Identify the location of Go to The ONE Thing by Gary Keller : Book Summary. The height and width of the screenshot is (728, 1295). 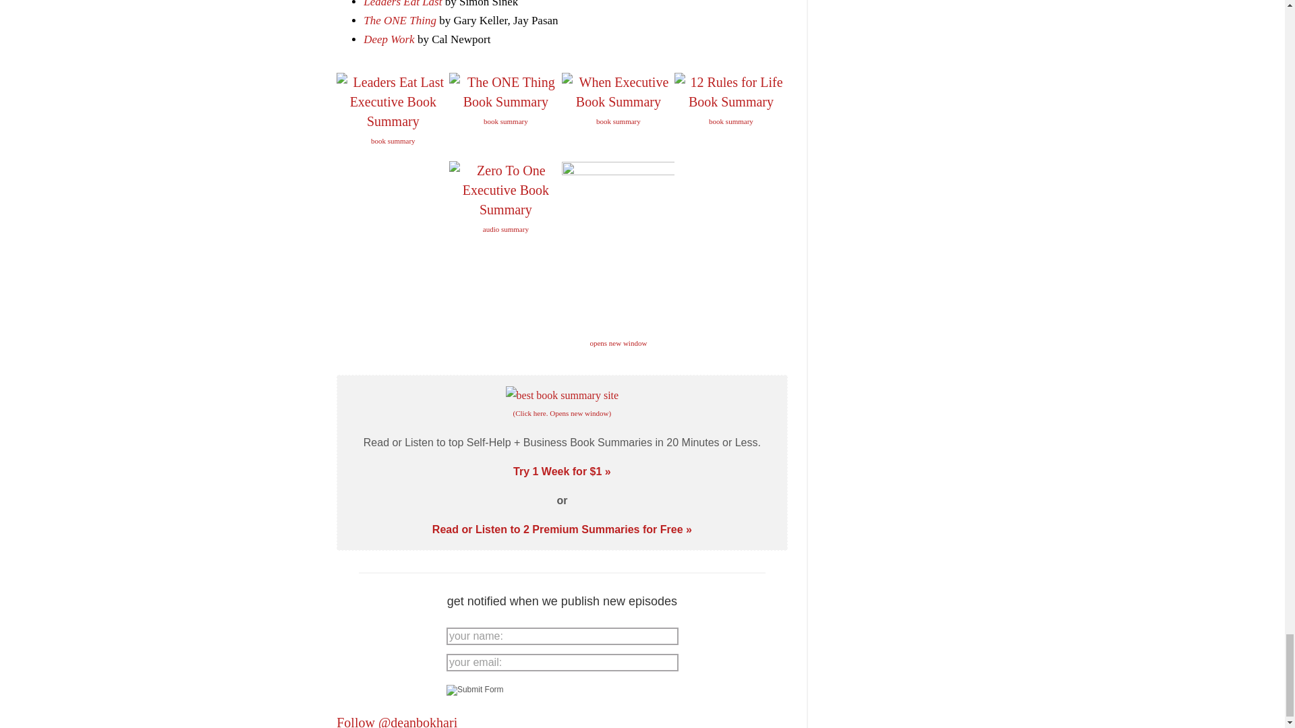
(506, 113).